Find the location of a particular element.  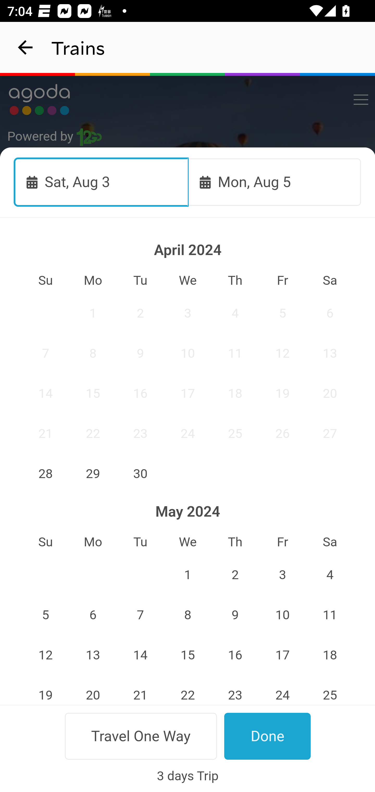

27 is located at coordinates (330, 434).